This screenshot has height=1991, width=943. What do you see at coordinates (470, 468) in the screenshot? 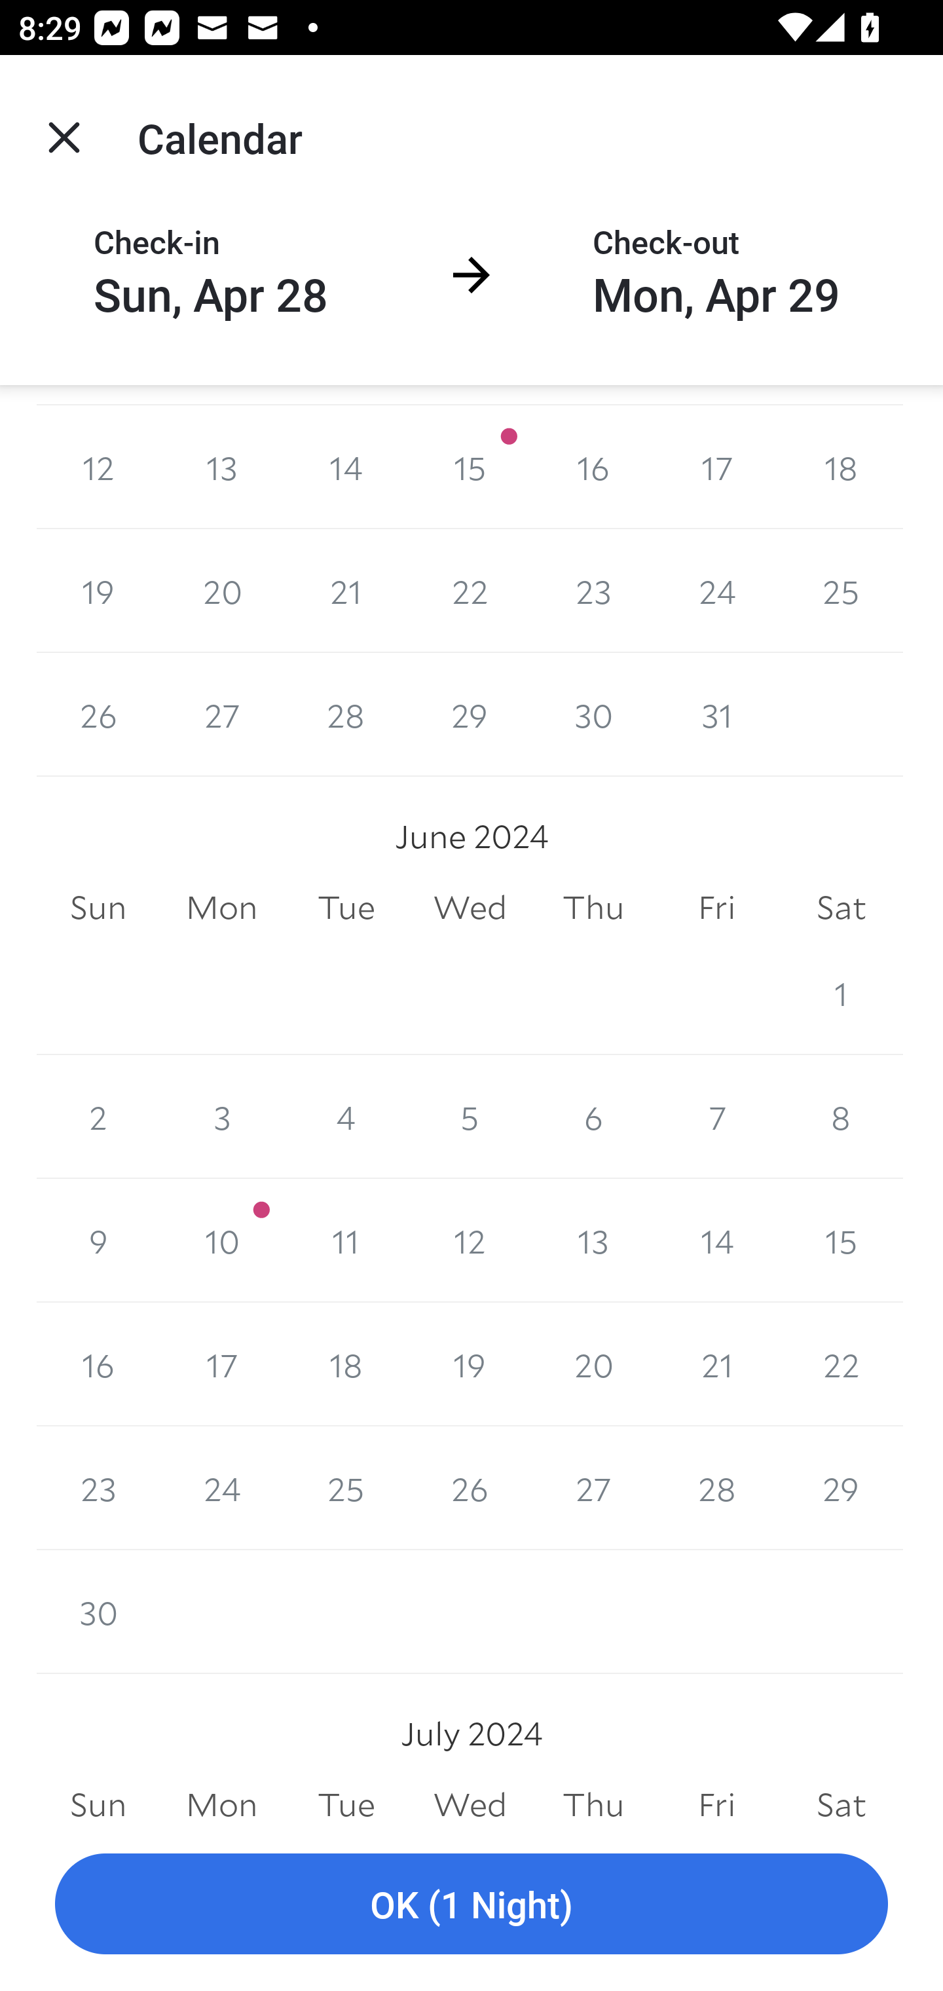
I see `15 15 May 2024` at bounding box center [470, 468].